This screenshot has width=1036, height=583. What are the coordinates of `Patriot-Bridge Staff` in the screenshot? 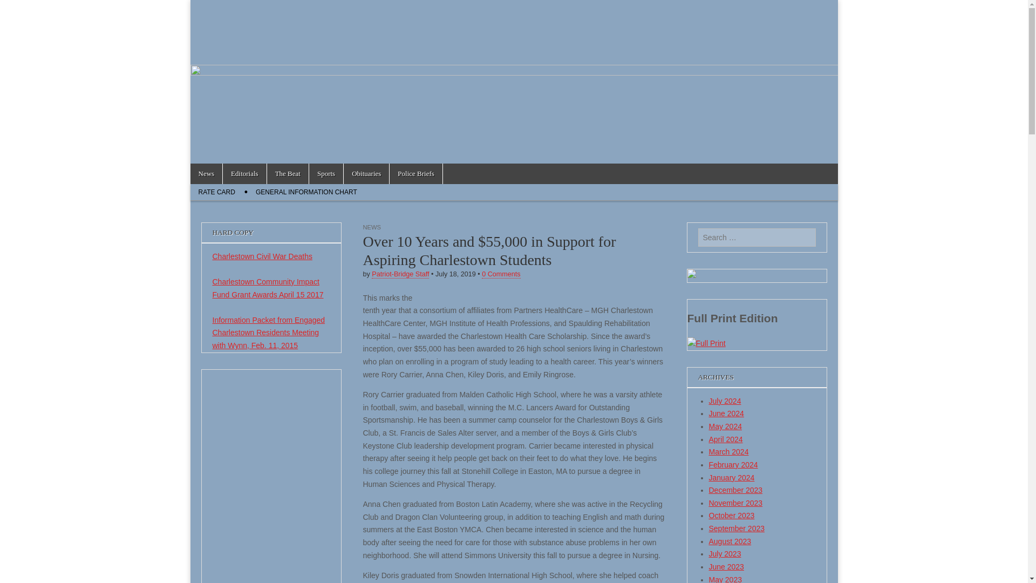 It's located at (400, 274).